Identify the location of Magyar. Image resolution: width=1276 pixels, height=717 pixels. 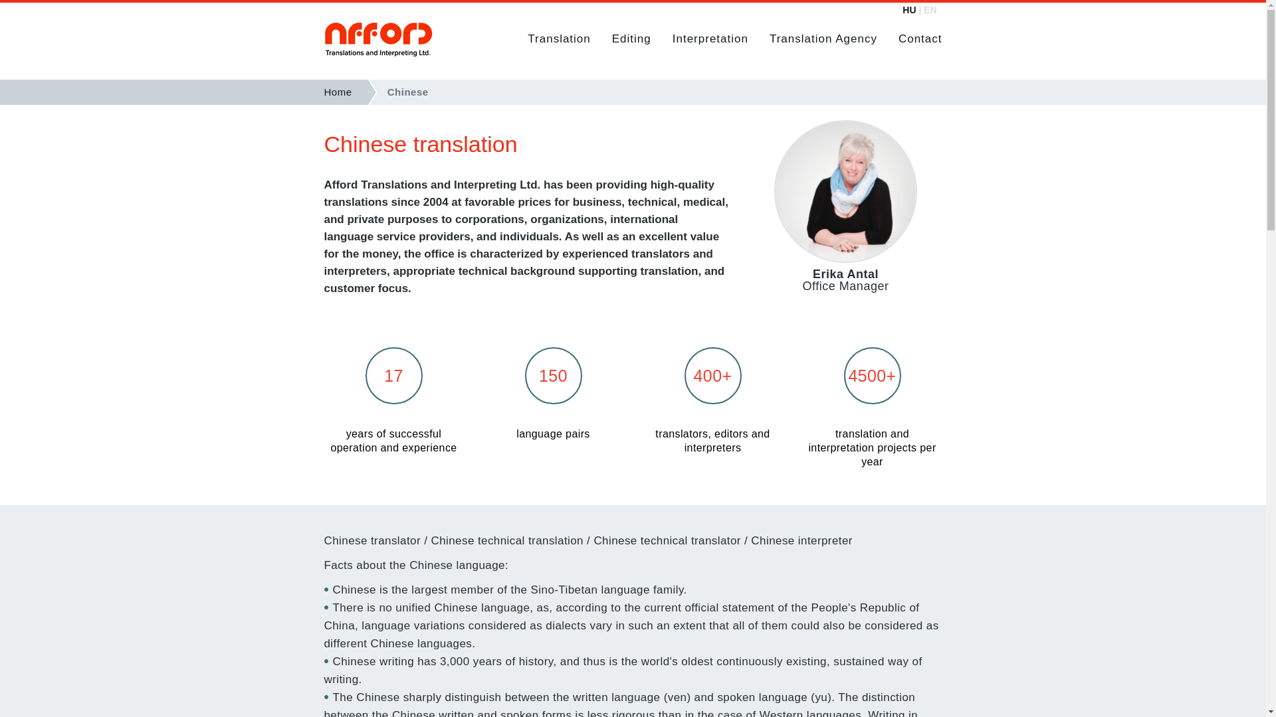
(909, 9).